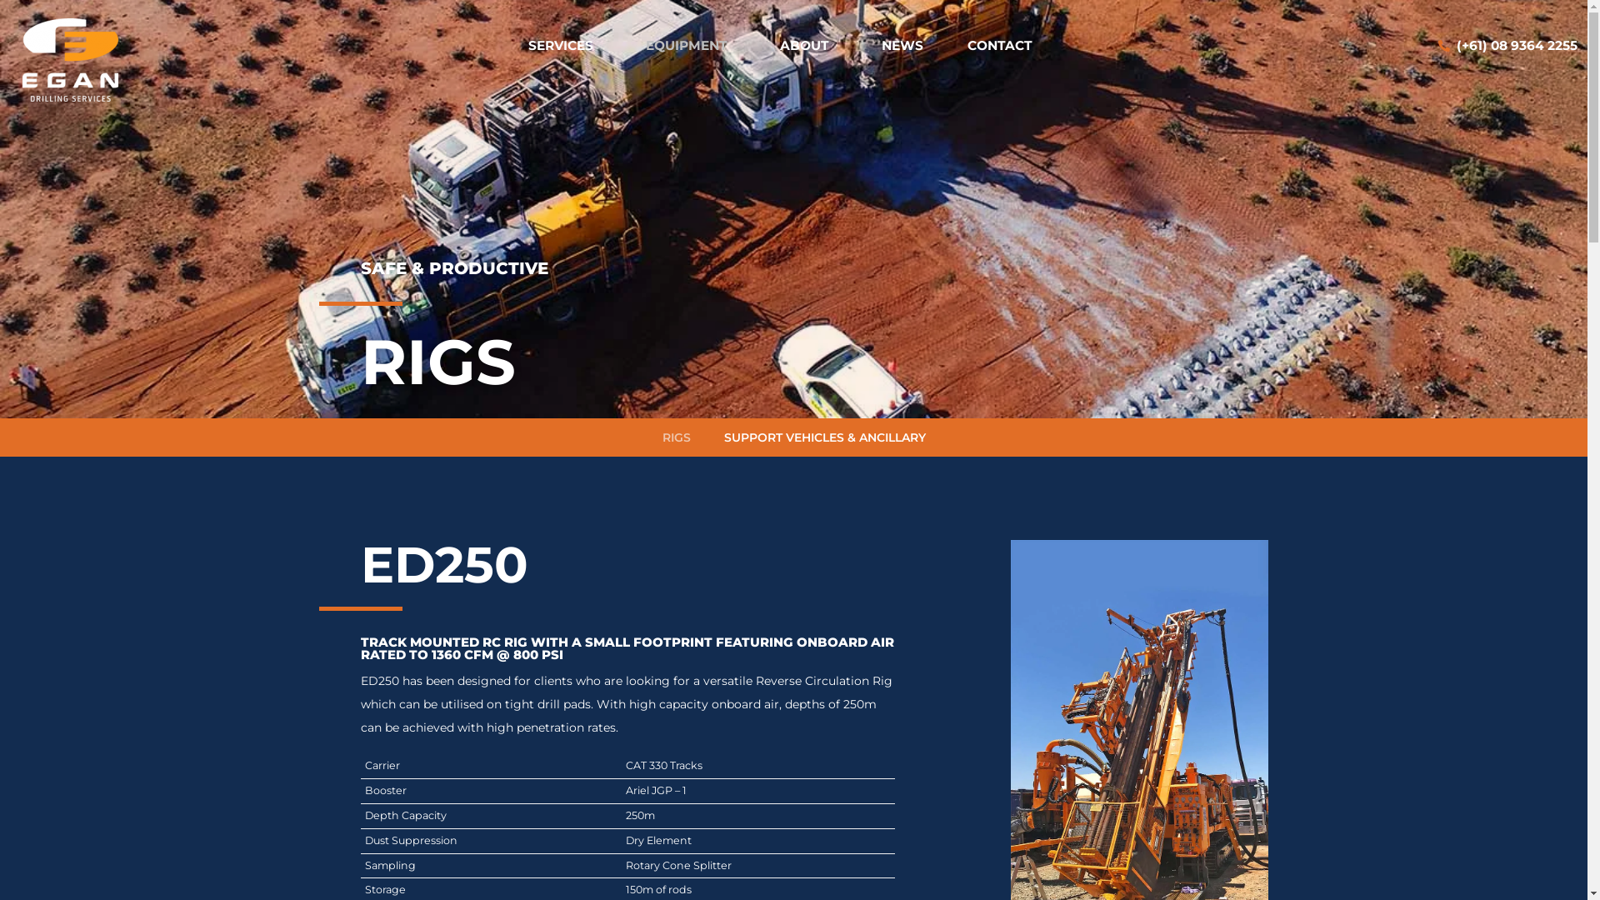 Image resolution: width=1600 pixels, height=900 pixels. What do you see at coordinates (902, 45) in the screenshot?
I see `NEWS` at bounding box center [902, 45].